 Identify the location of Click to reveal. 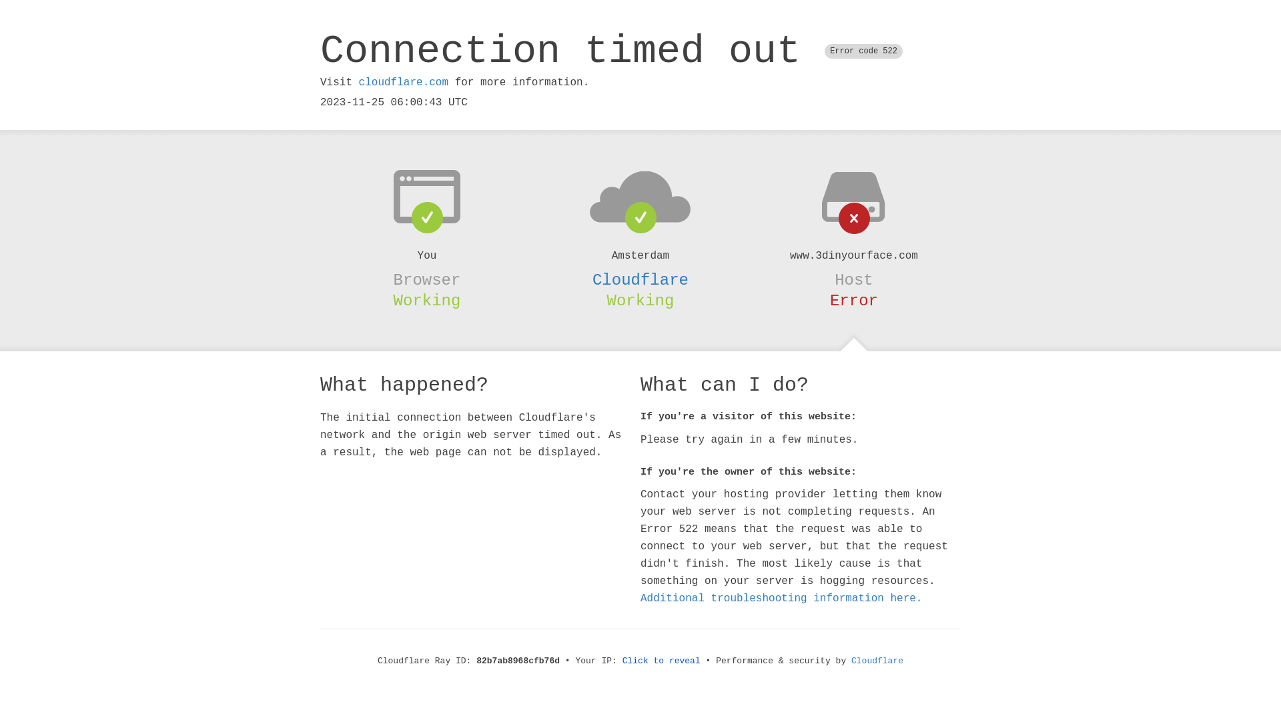
(662, 661).